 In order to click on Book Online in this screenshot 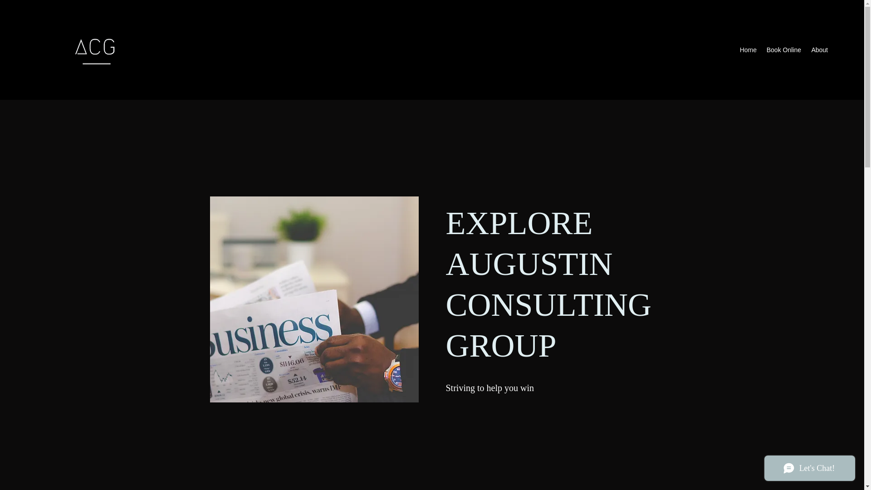, I will do `click(783, 50)`.